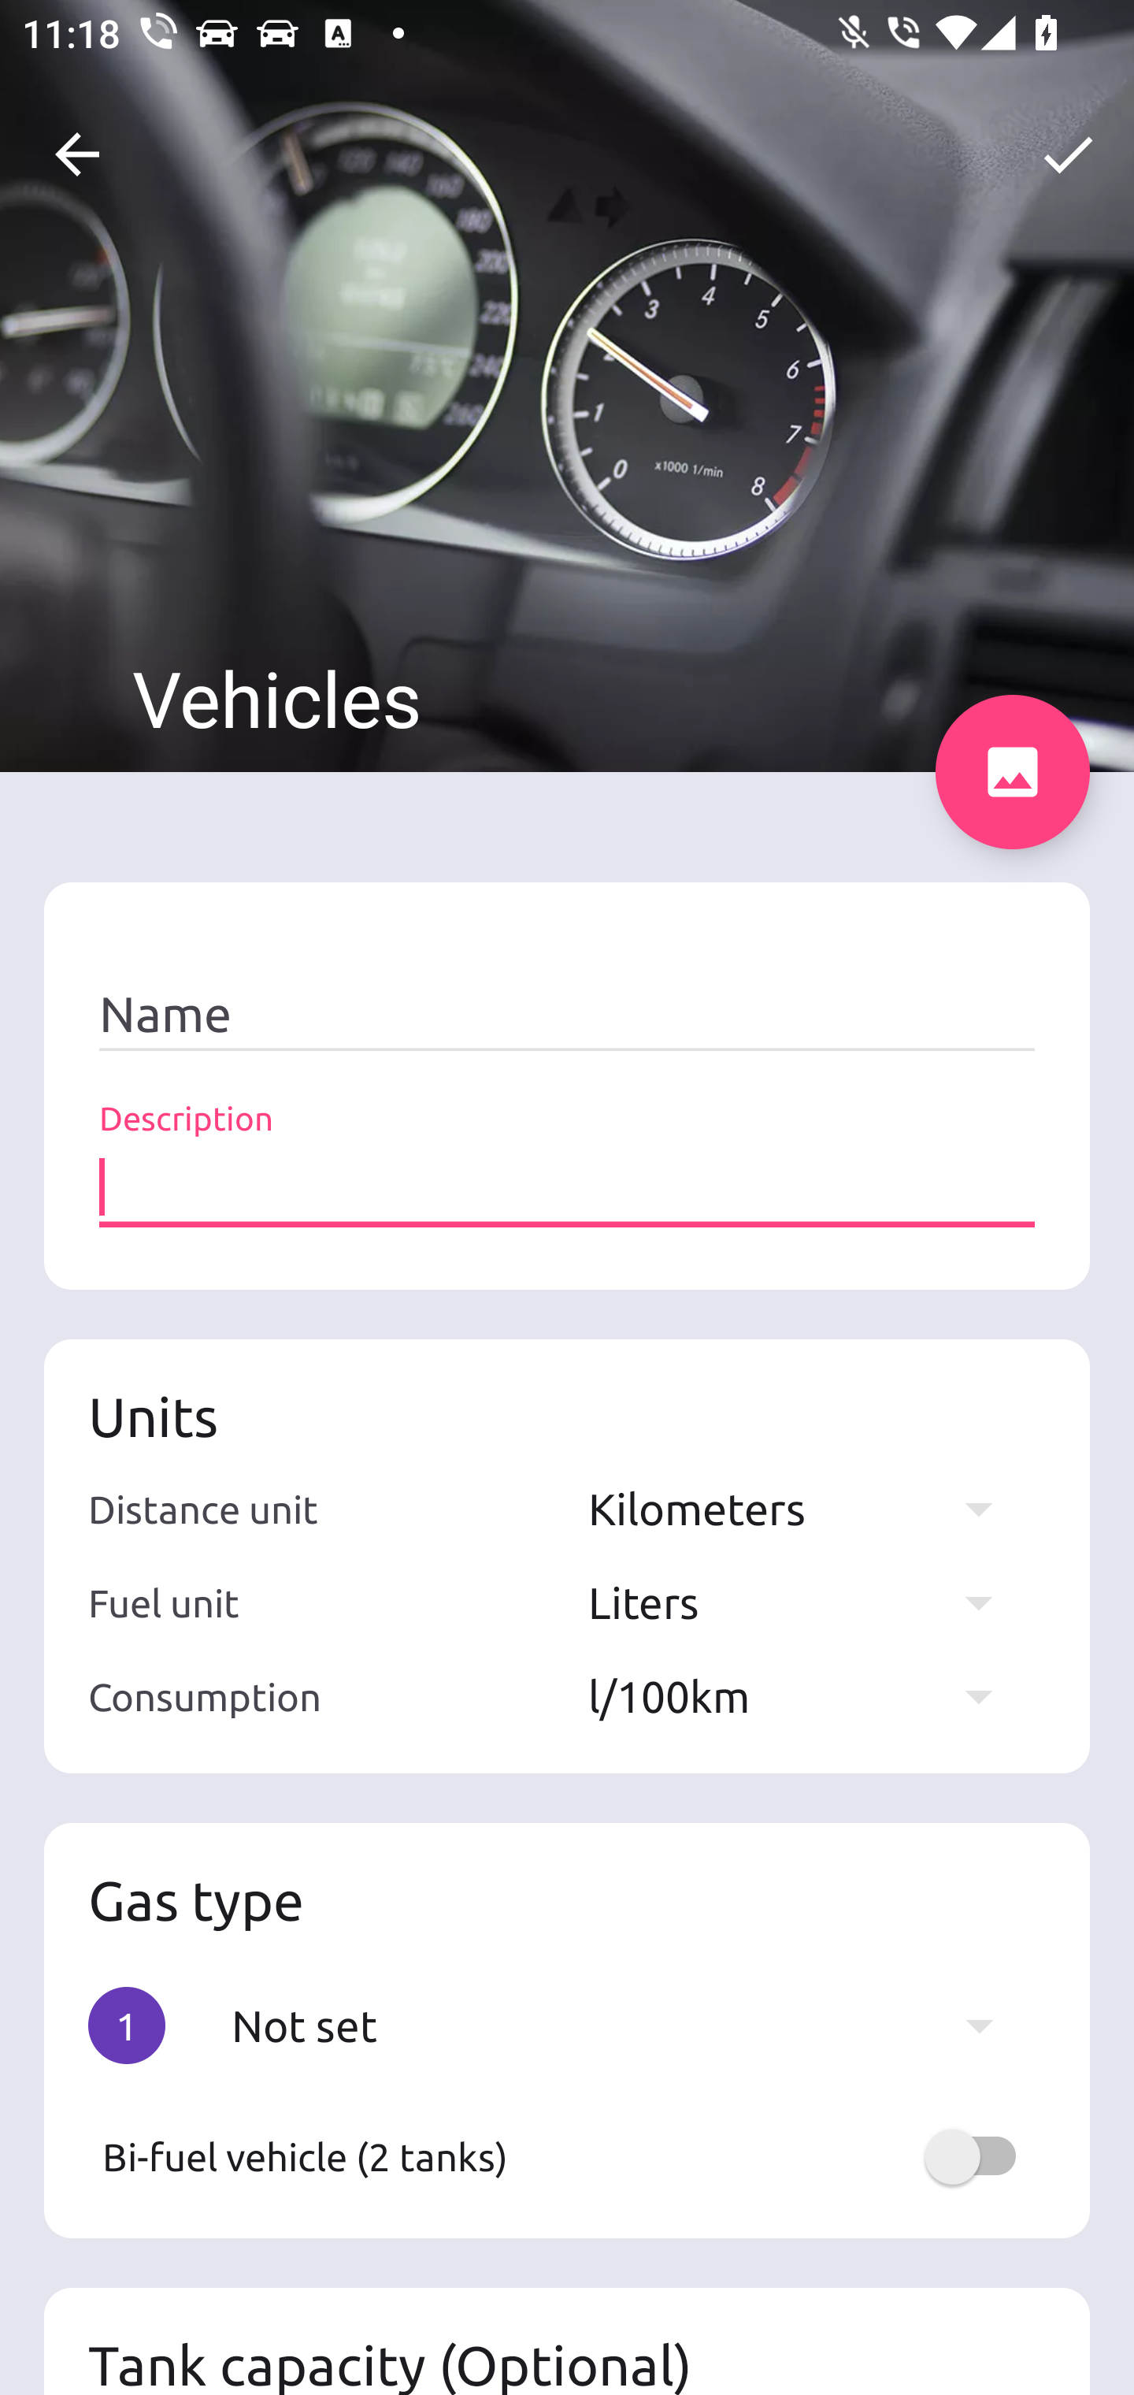  I want to click on Name, so click(567, 1015).